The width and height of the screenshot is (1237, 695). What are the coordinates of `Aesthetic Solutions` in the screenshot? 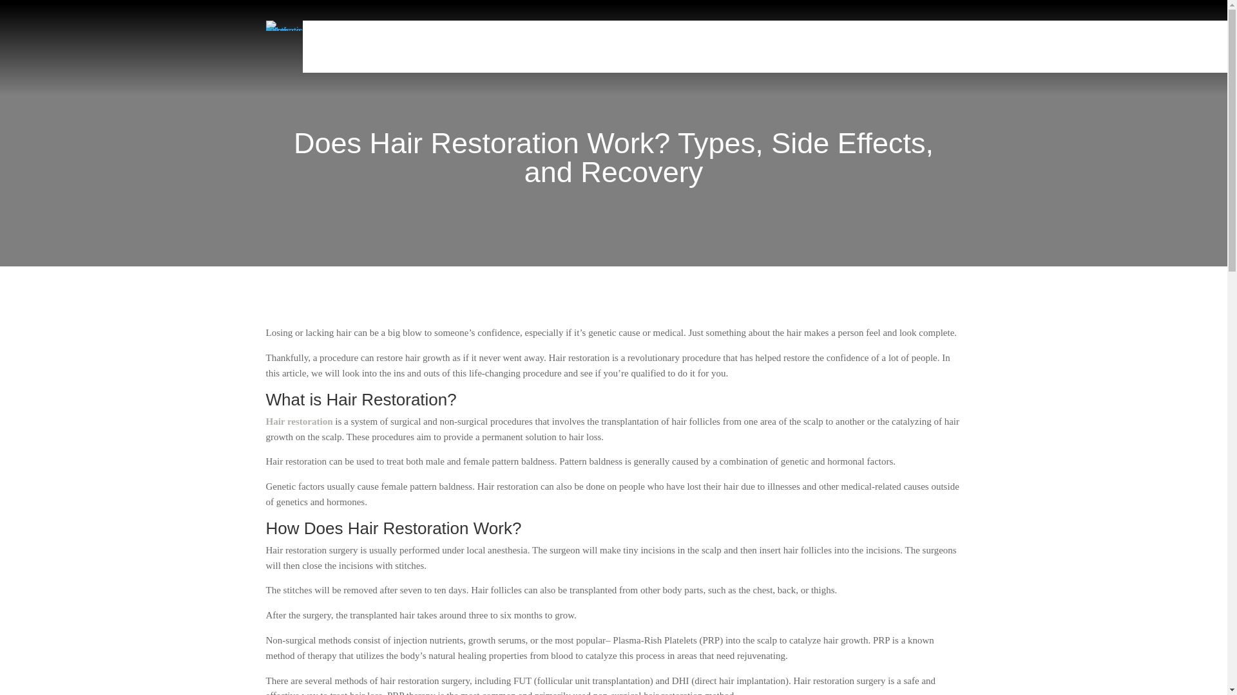 It's located at (766, 46).